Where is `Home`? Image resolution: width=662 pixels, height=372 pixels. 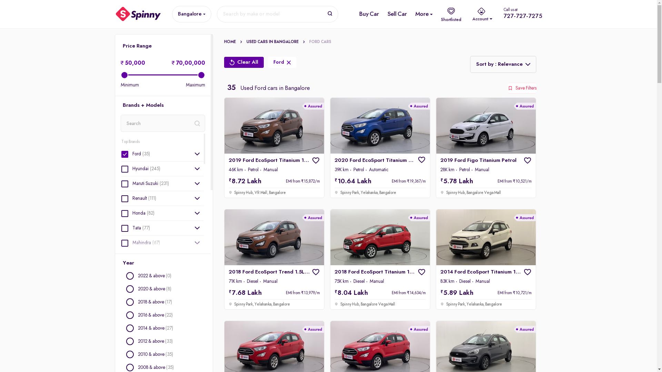 Home is located at coordinates (235, 42).